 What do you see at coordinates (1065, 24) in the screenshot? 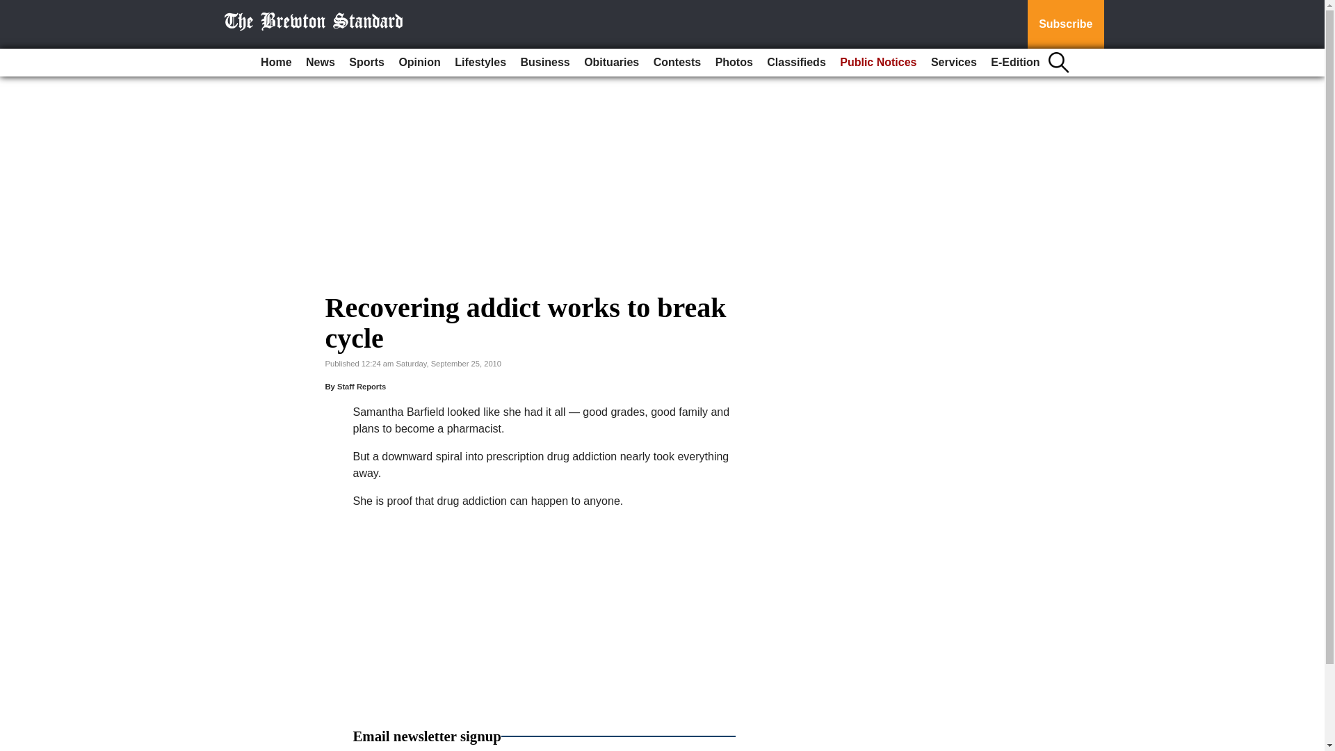
I see `Subscribe` at bounding box center [1065, 24].